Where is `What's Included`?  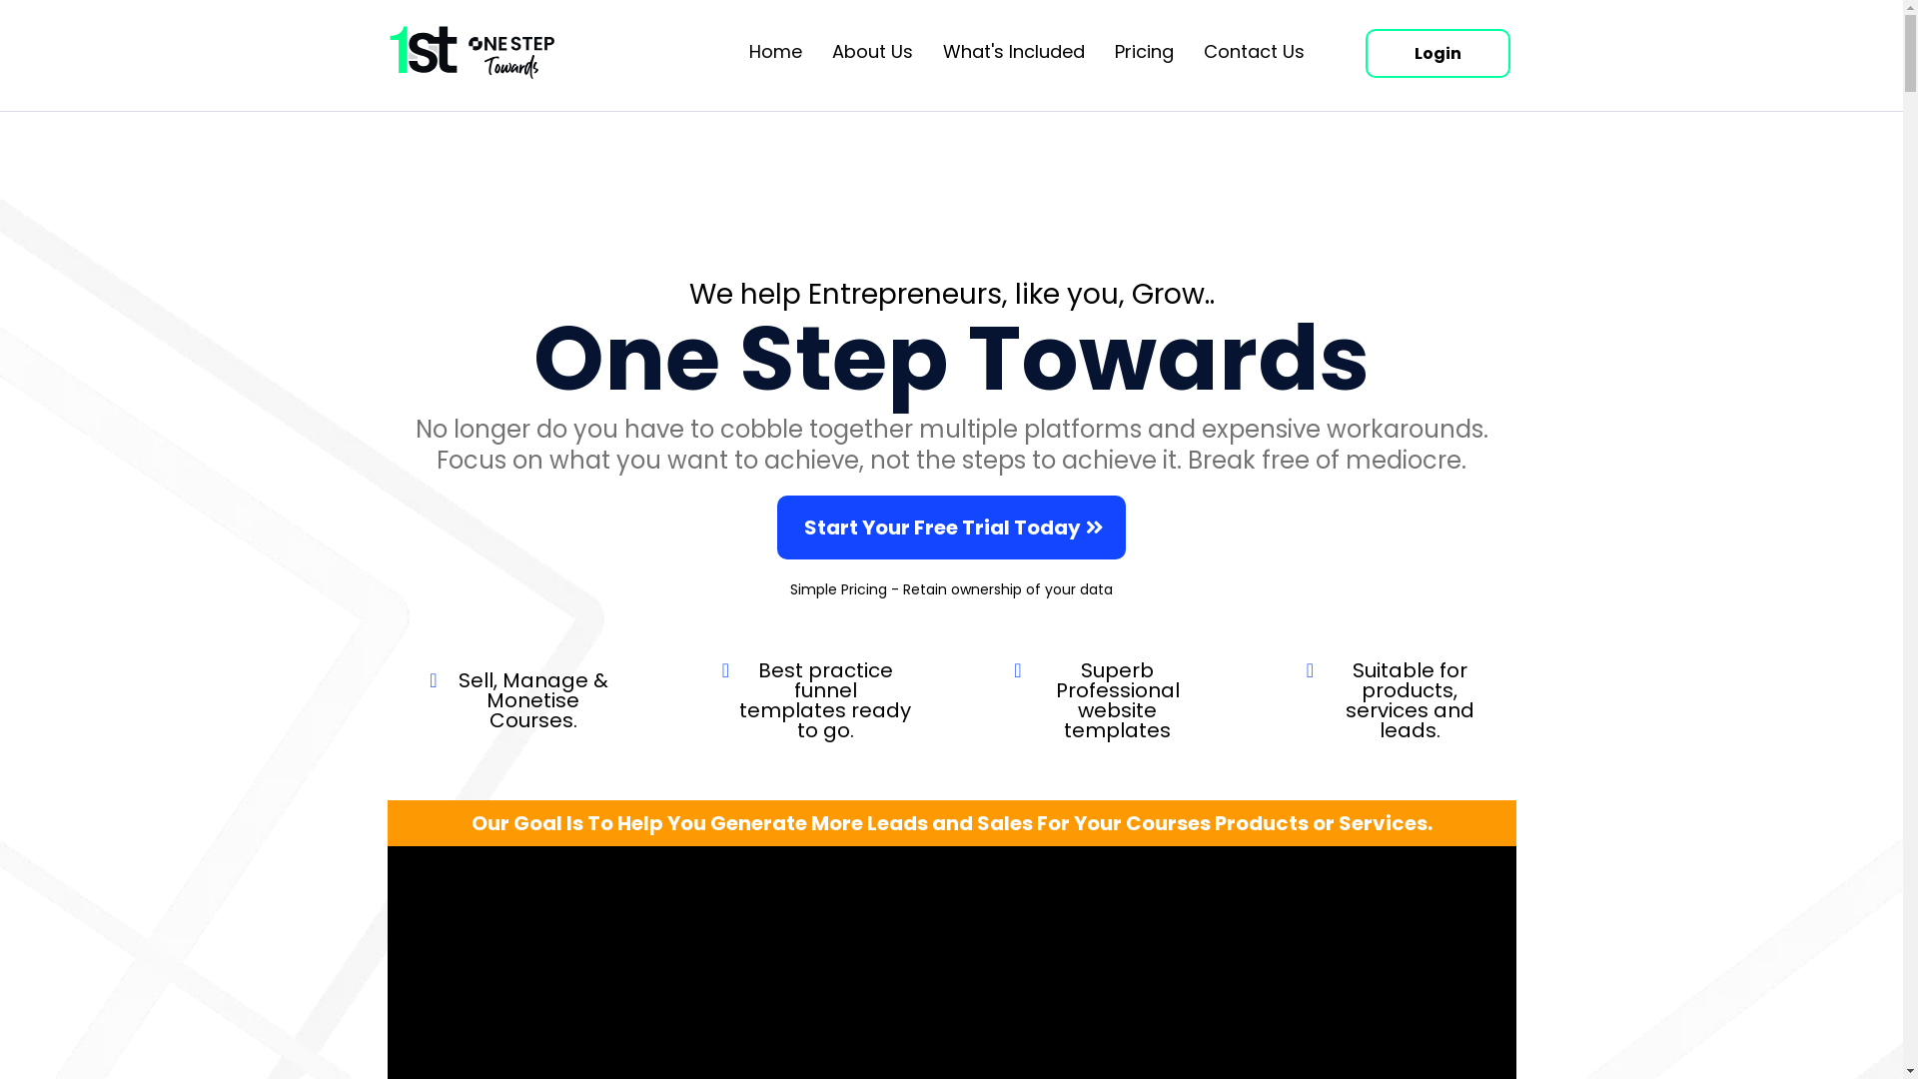 What's Included is located at coordinates (1014, 52).